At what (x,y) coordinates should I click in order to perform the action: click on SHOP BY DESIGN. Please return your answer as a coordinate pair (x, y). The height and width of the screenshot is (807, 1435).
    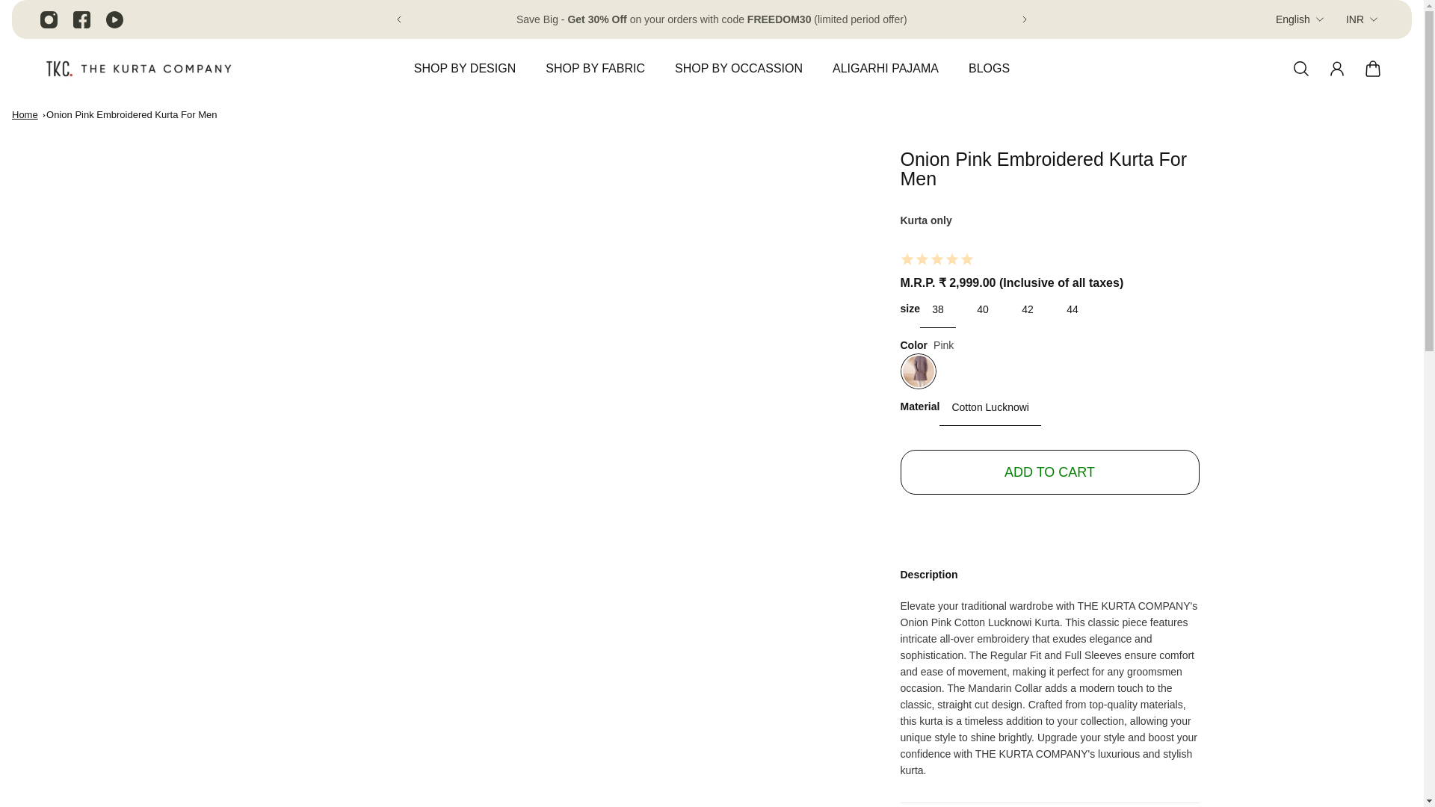
    Looking at the image, I should click on (465, 76).